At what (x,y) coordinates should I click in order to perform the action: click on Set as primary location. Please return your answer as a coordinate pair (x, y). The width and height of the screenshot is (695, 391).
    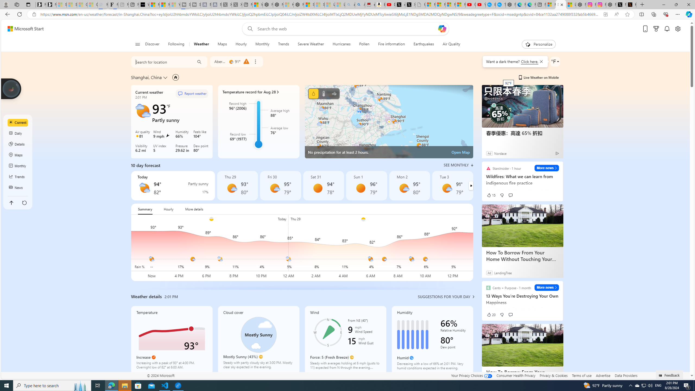
    Looking at the image, I should click on (175, 77).